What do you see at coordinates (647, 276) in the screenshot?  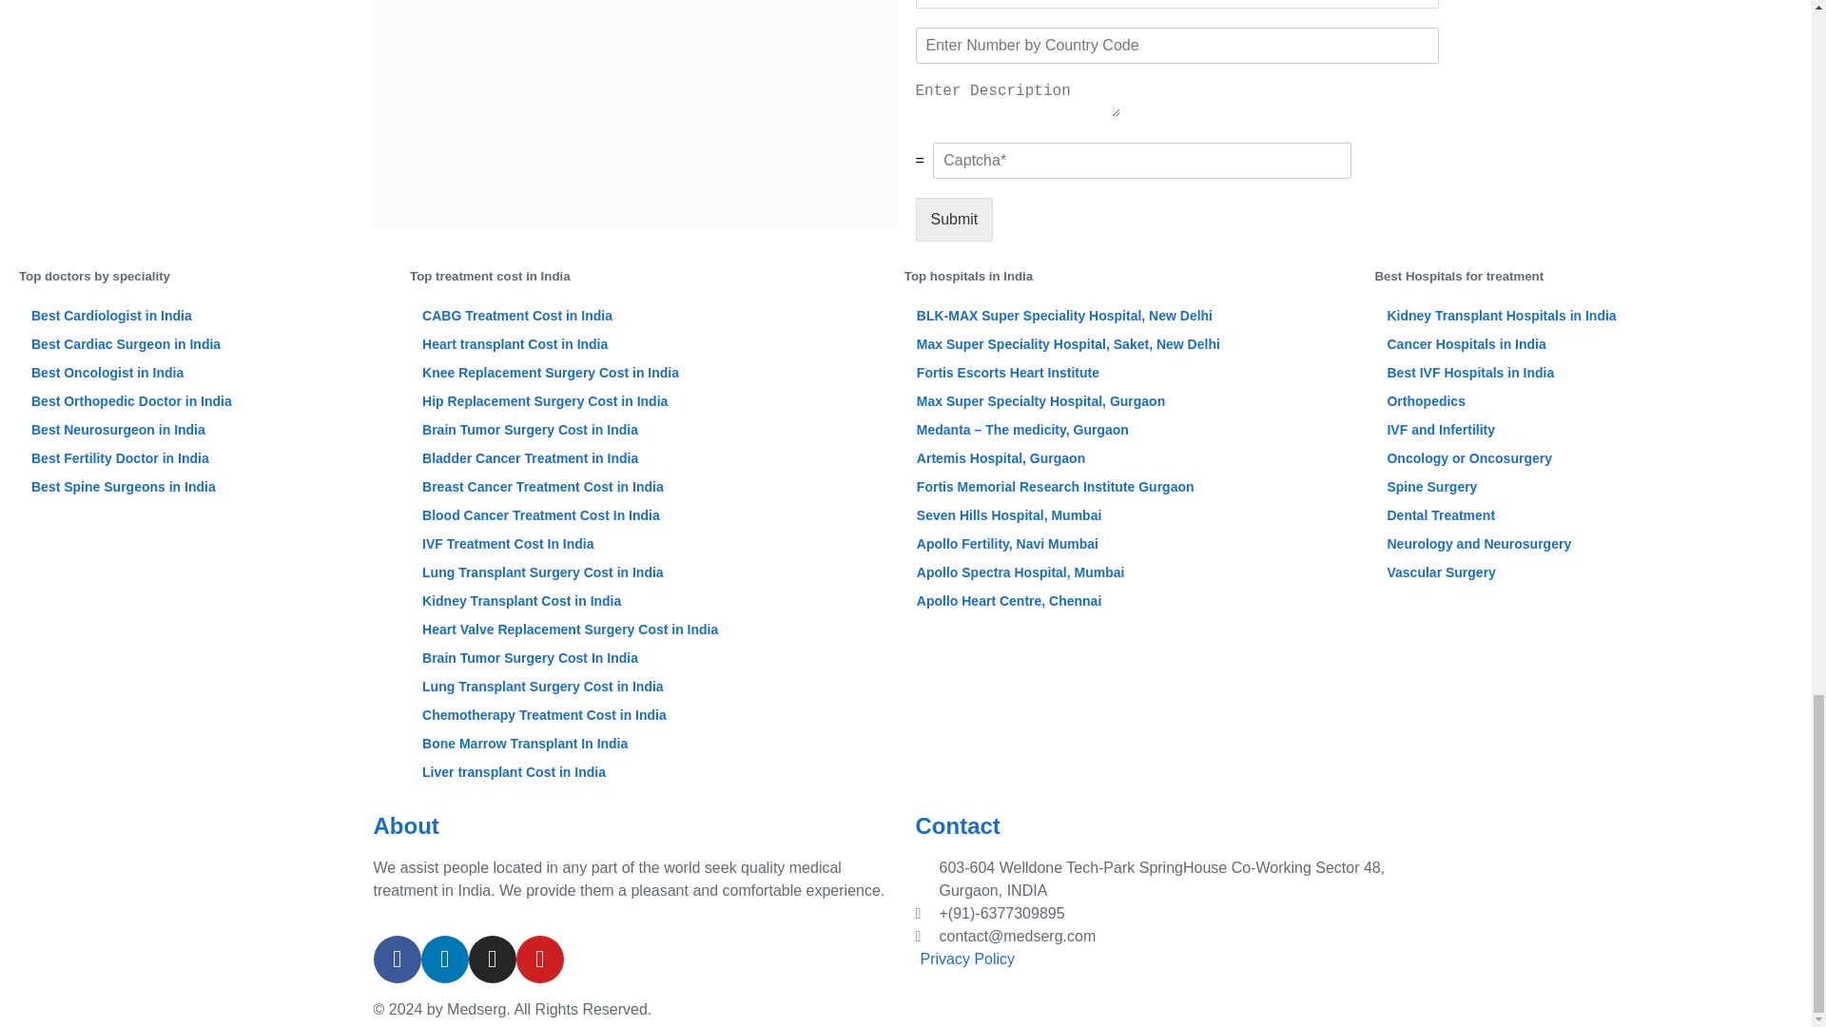 I see `Top treatment cost in India` at bounding box center [647, 276].